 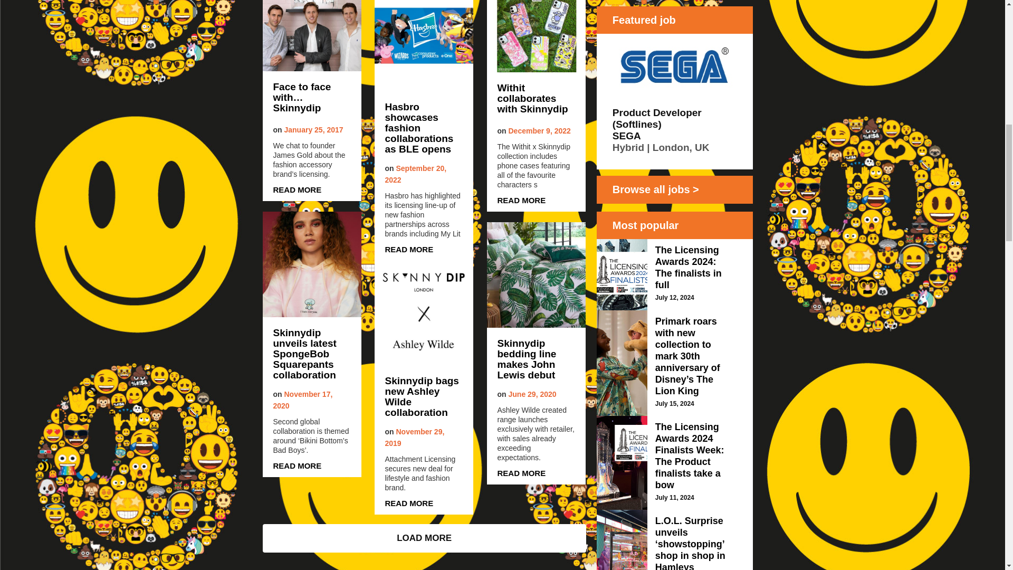 What do you see at coordinates (536, 100) in the screenshot?
I see `Withit collaborates with Skinnydip` at bounding box center [536, 100].